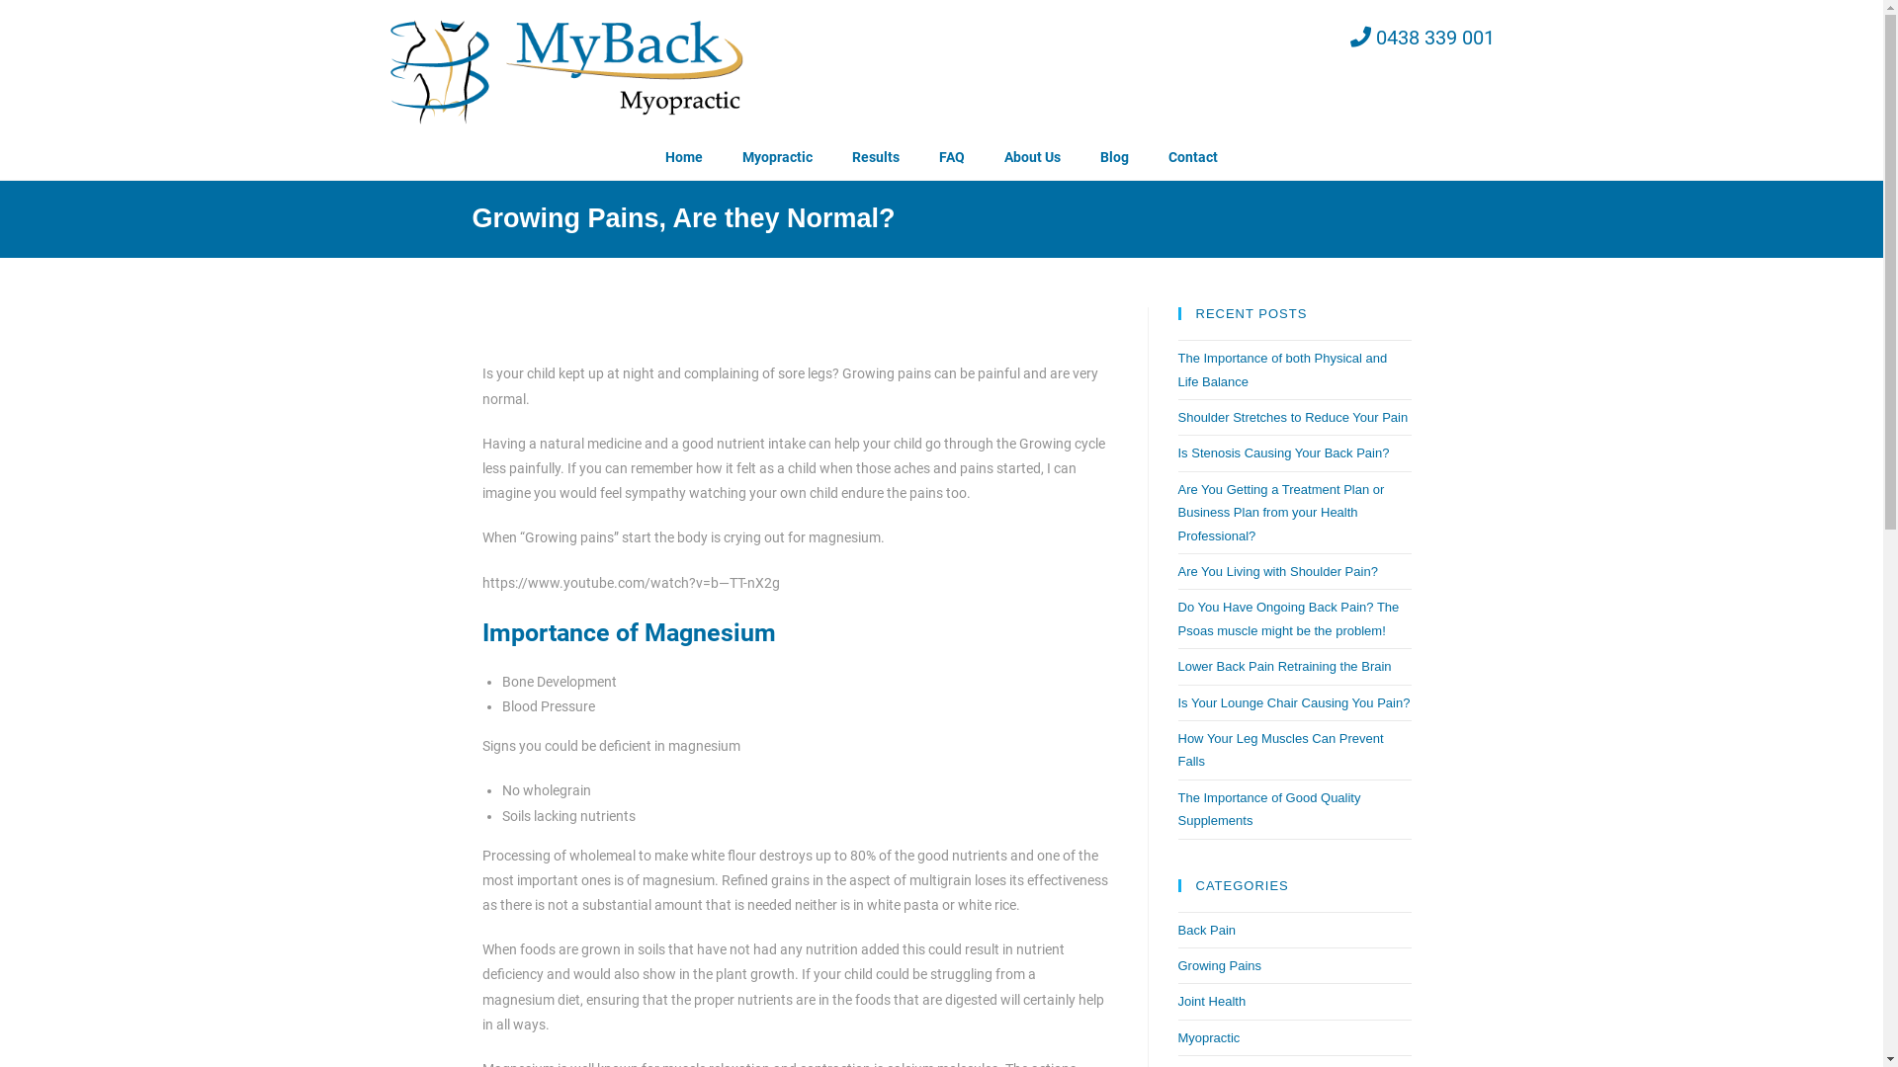 Image resolution: width=1898 pixels, height=1067 pixels. I want to click on Home, so click(684, 157).